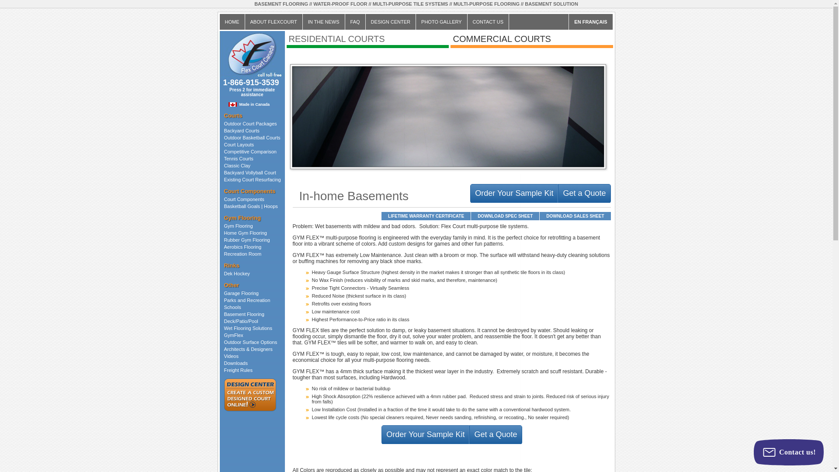  Describe the element at coordinates (250, 342) in the screenshot. I see `Outdoor Surface Options` at that location.